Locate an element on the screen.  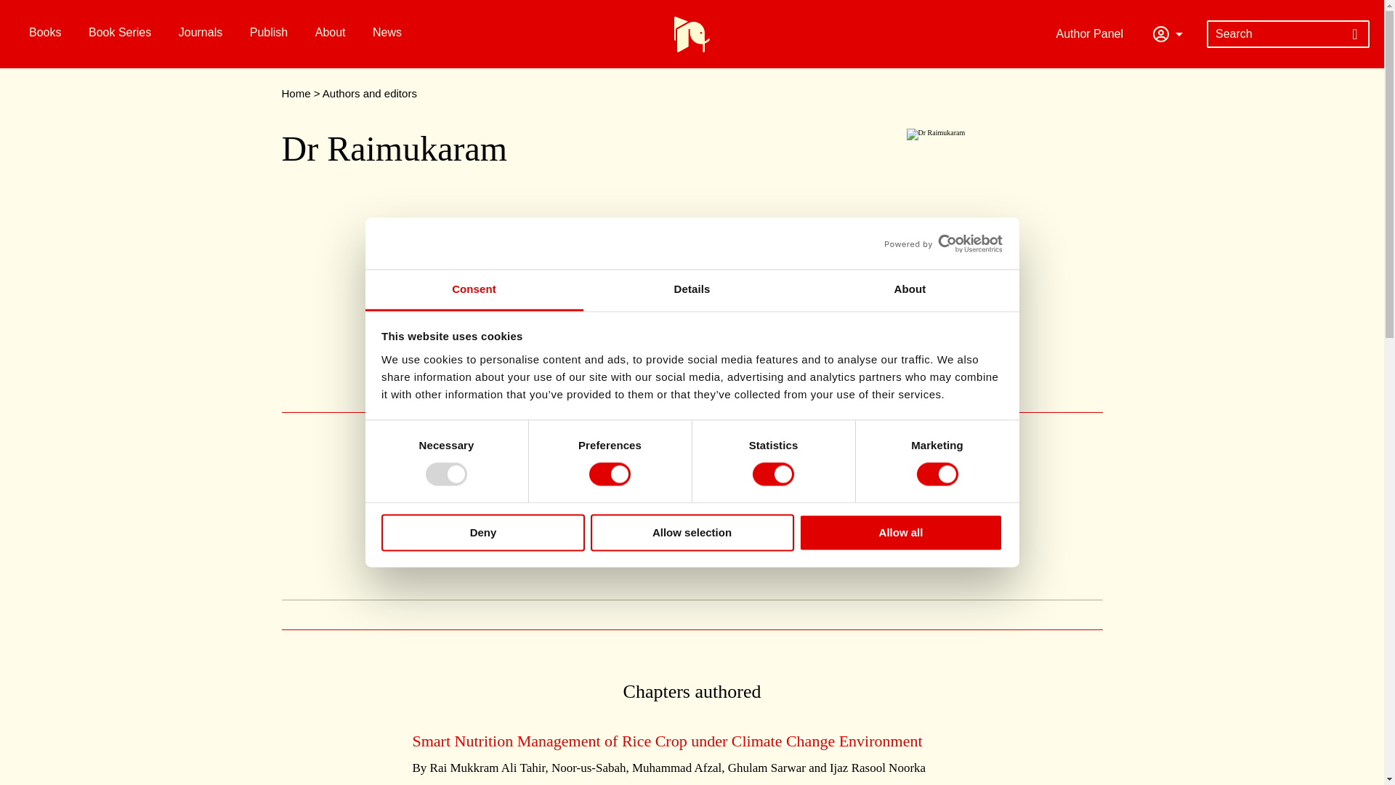
Consent is located at coordinates (474, 290).